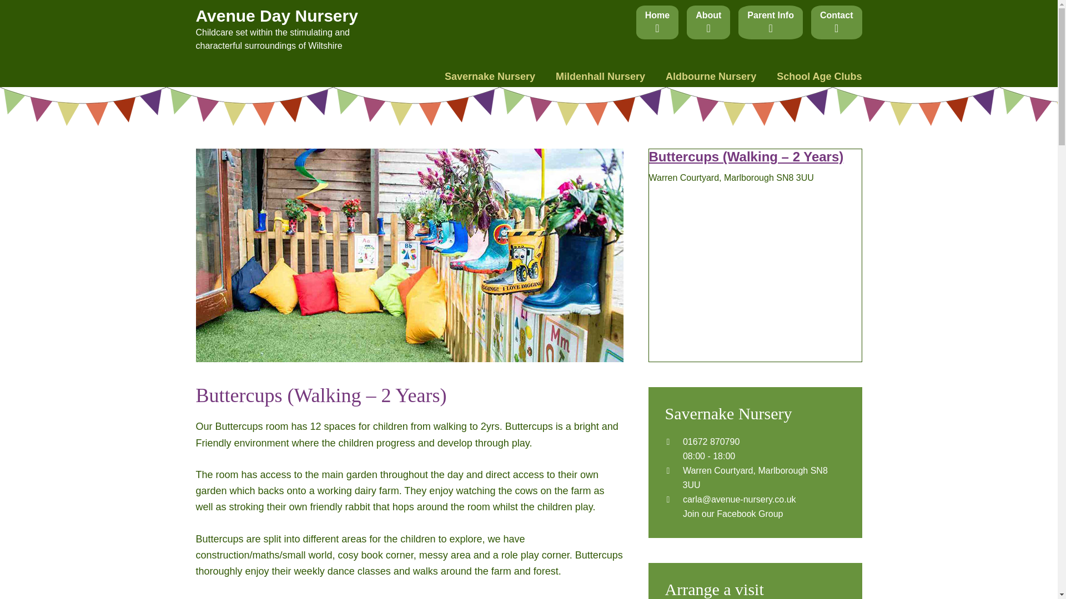  Describe the element at coordinates (276, 16) in the screenshot. I see `Avenue Day Nursery` at that location.